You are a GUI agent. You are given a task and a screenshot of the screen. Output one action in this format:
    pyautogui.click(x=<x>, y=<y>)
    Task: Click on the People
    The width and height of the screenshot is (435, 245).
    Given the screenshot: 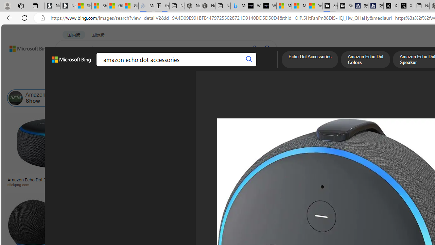 What is the action you would take?
    pyautogui.click(x=177, y=81)
    